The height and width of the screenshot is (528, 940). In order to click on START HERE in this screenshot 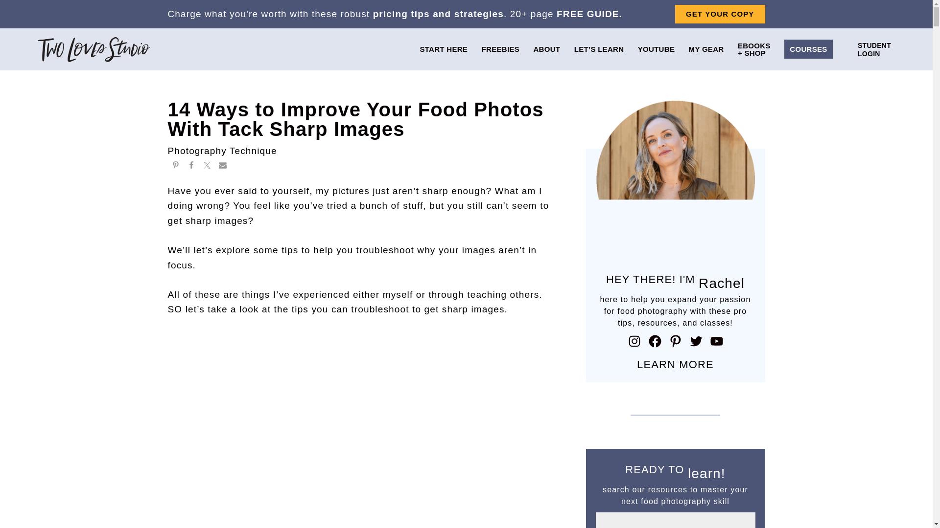, I will do `click(443, 49)`.